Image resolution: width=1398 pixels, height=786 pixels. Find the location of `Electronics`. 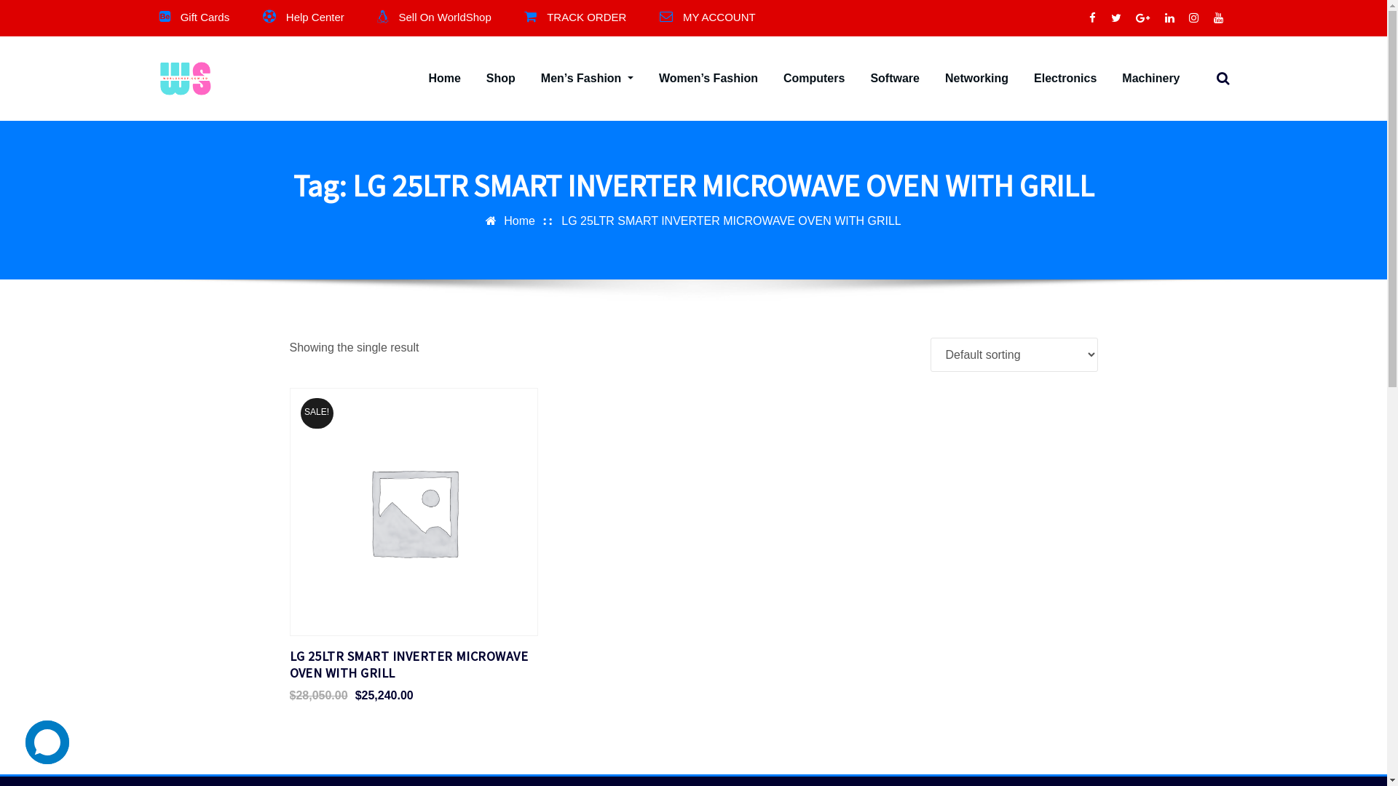

Electronics is located at coordinates (1065, 79).